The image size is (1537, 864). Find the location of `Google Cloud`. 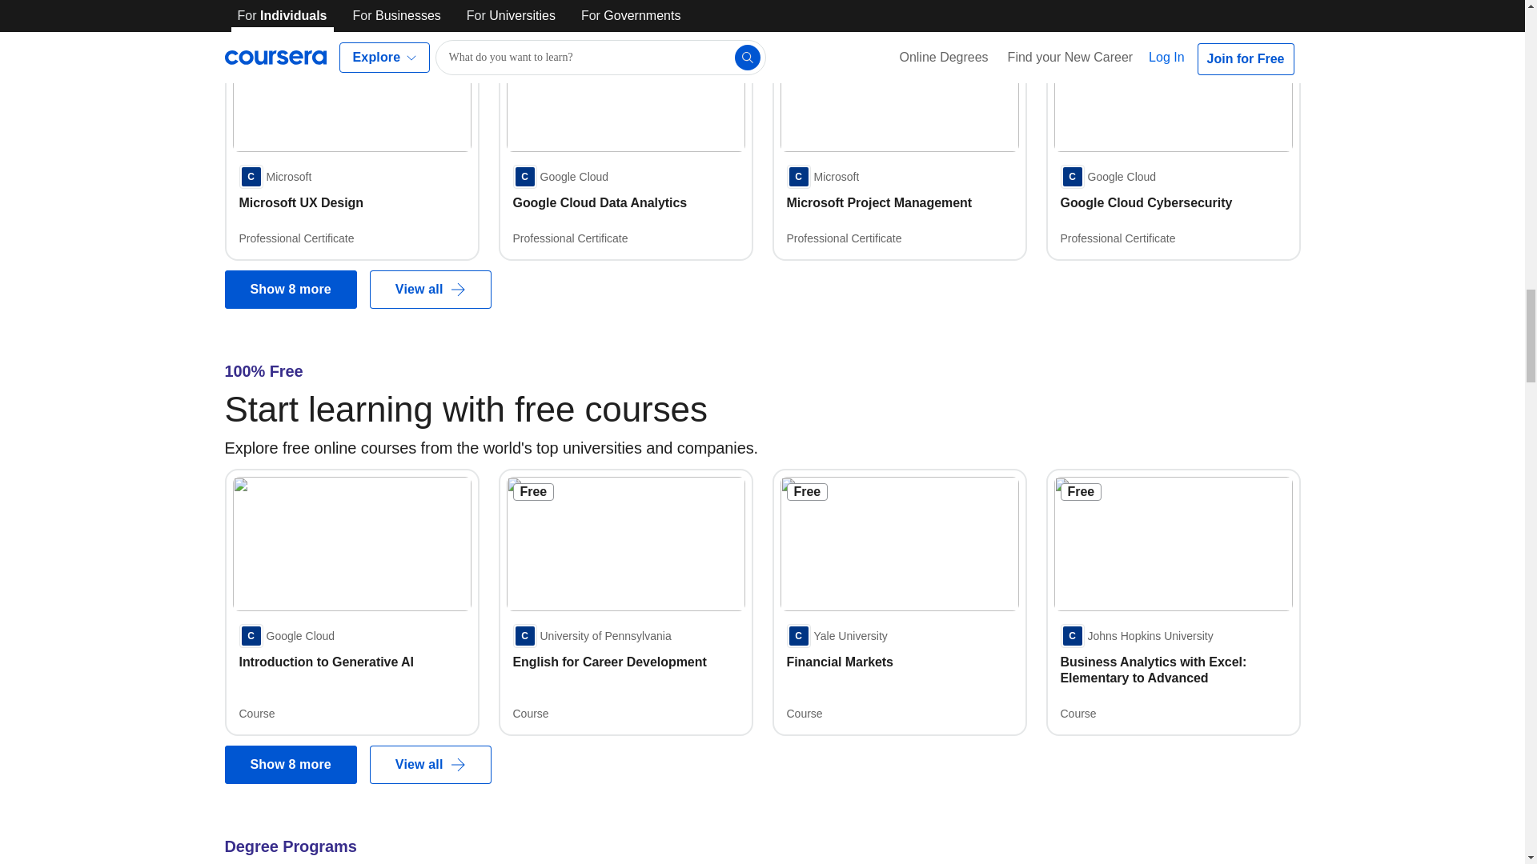

Google Cloud is located at coordinates (287, 635).